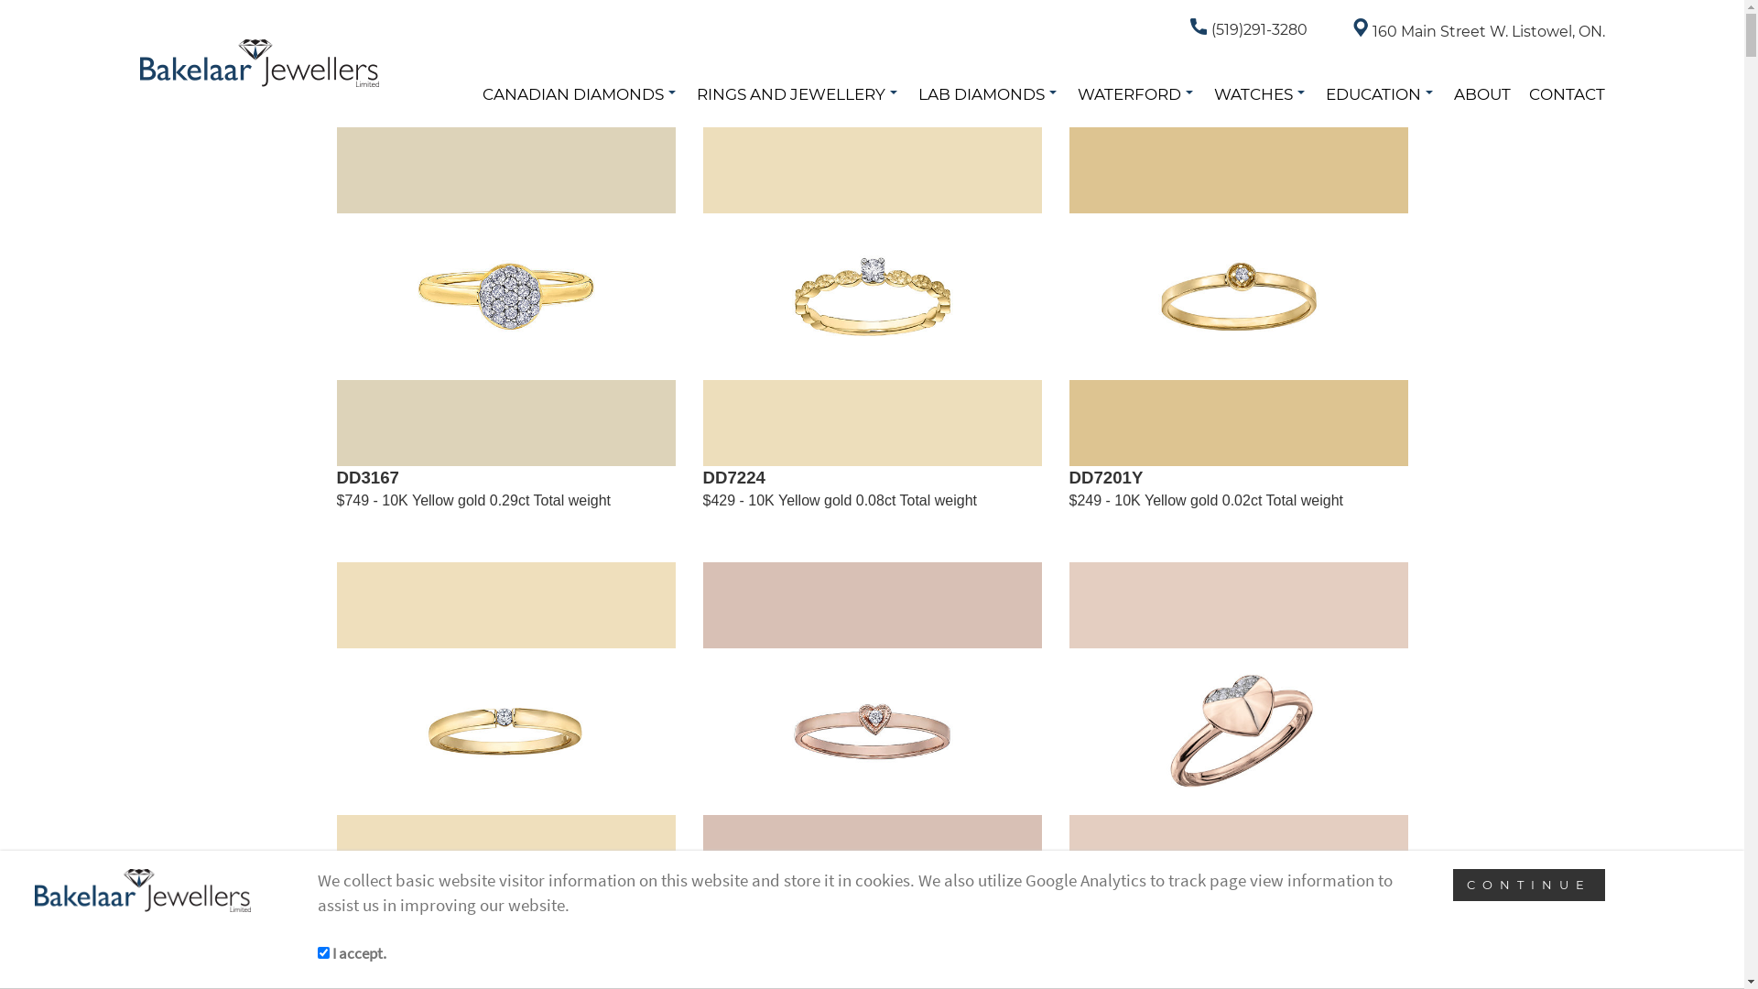 This screenshot has height=989, width=1758. What do you see at coordinates (988, 94) in the screenshot?
I see `LAB DIAMONDS` at bounding box center [988, 94].